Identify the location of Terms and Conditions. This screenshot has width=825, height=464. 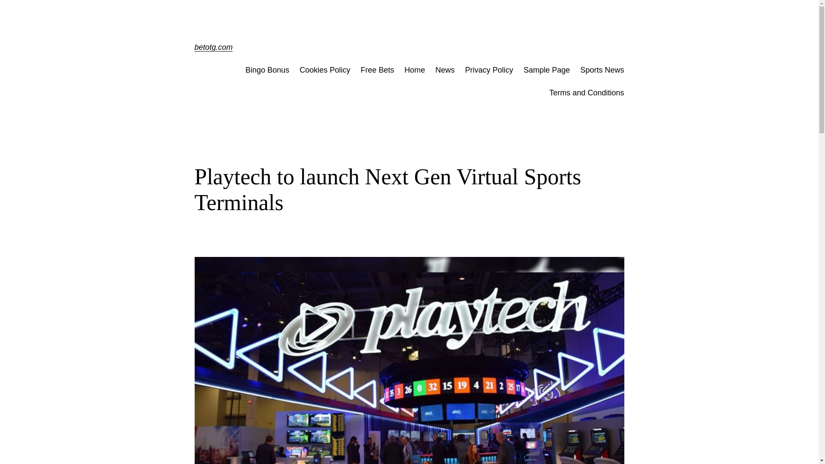
(586, 93).